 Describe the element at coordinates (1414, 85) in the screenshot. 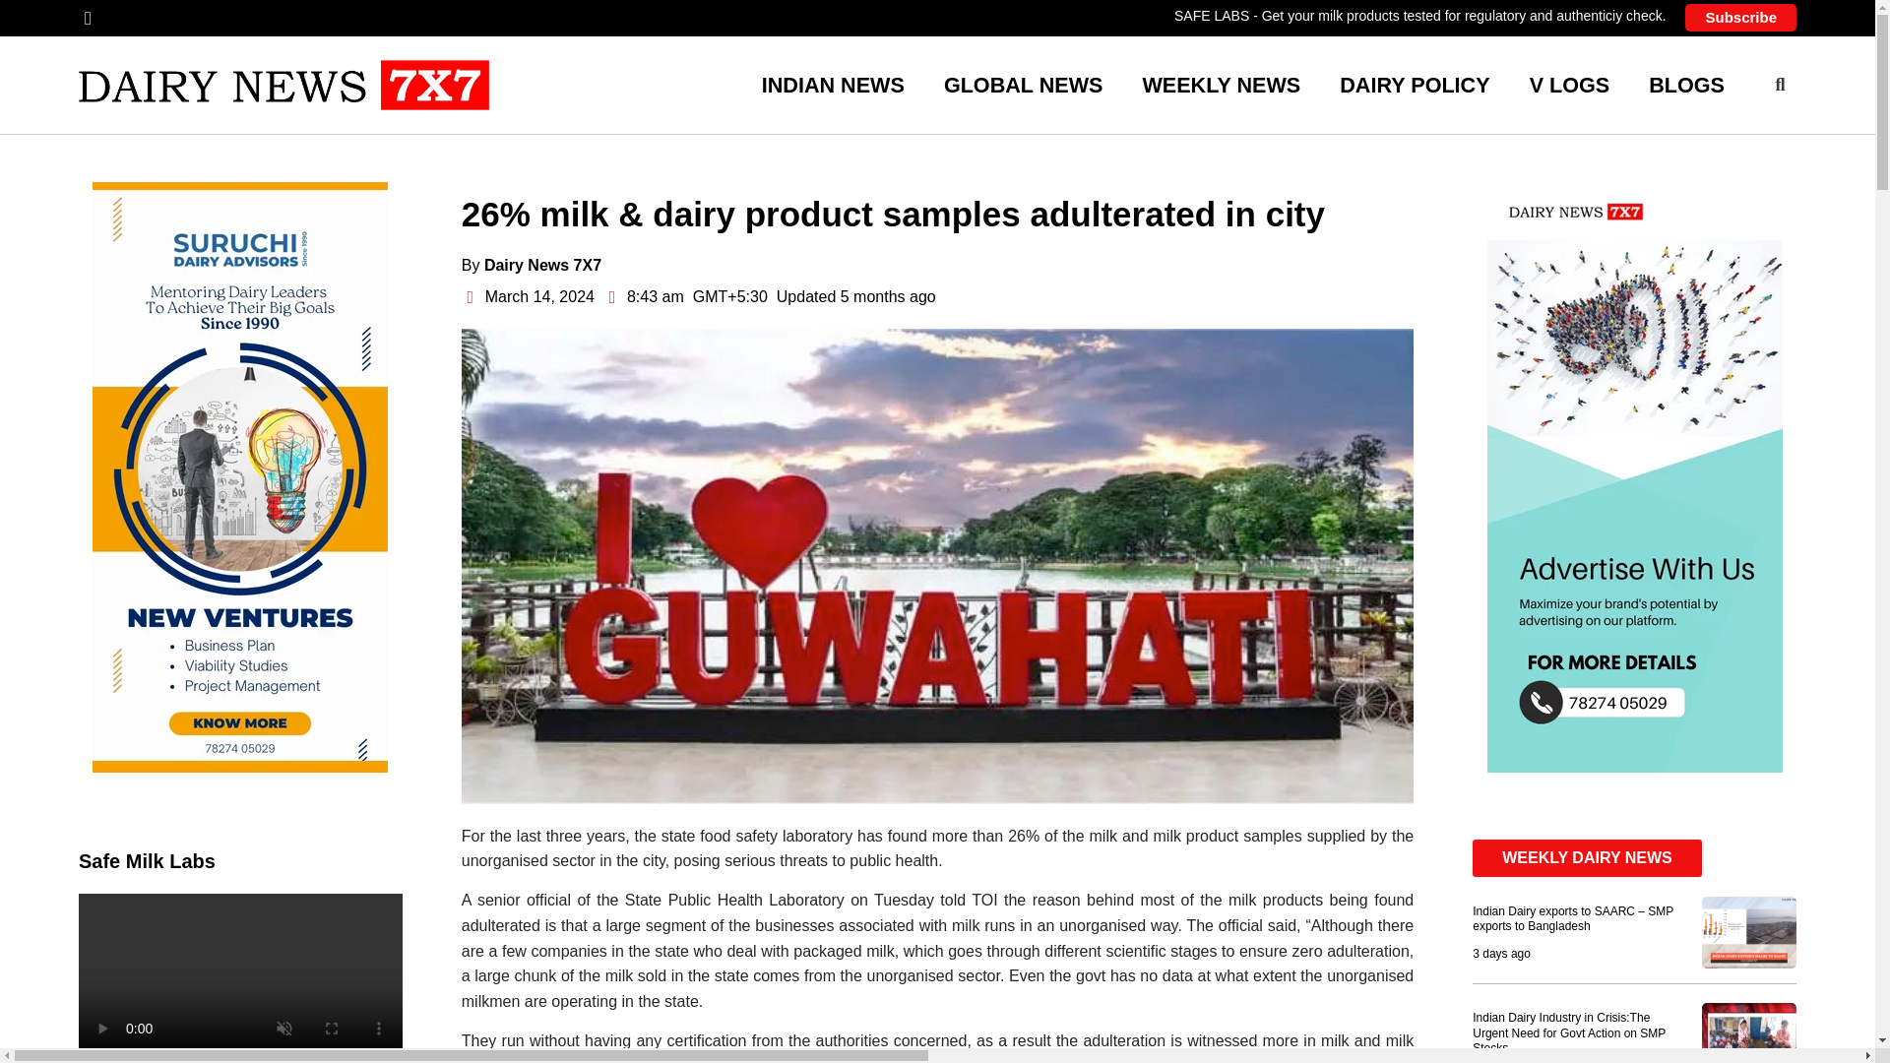

I see `DAIRY POLICY` at that location.